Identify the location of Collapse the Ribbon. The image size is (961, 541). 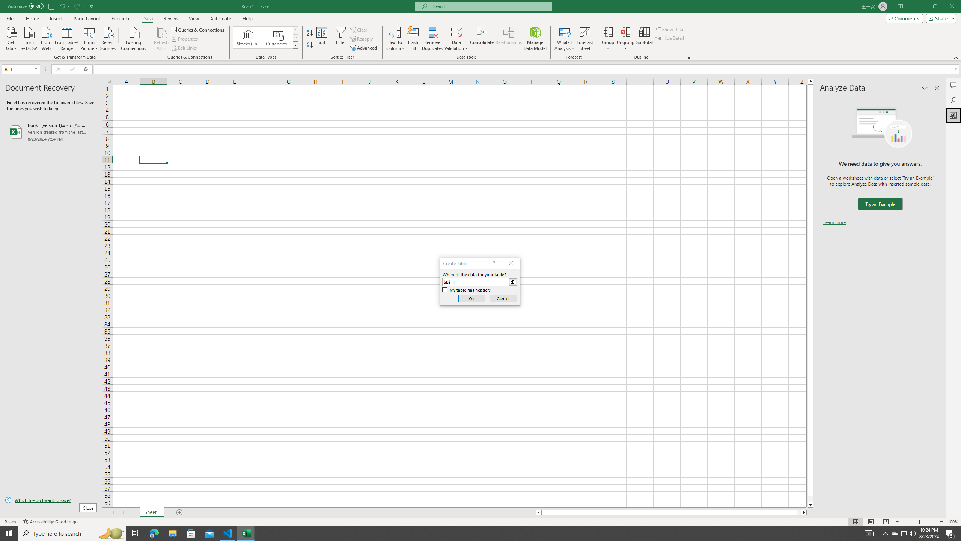
(956, 57).